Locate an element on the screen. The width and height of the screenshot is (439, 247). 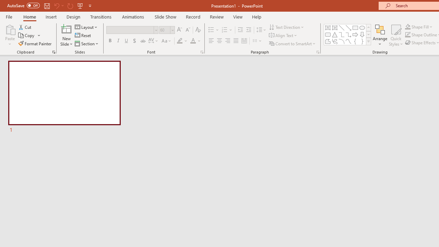
Italic is located at coordinates (118, 41).